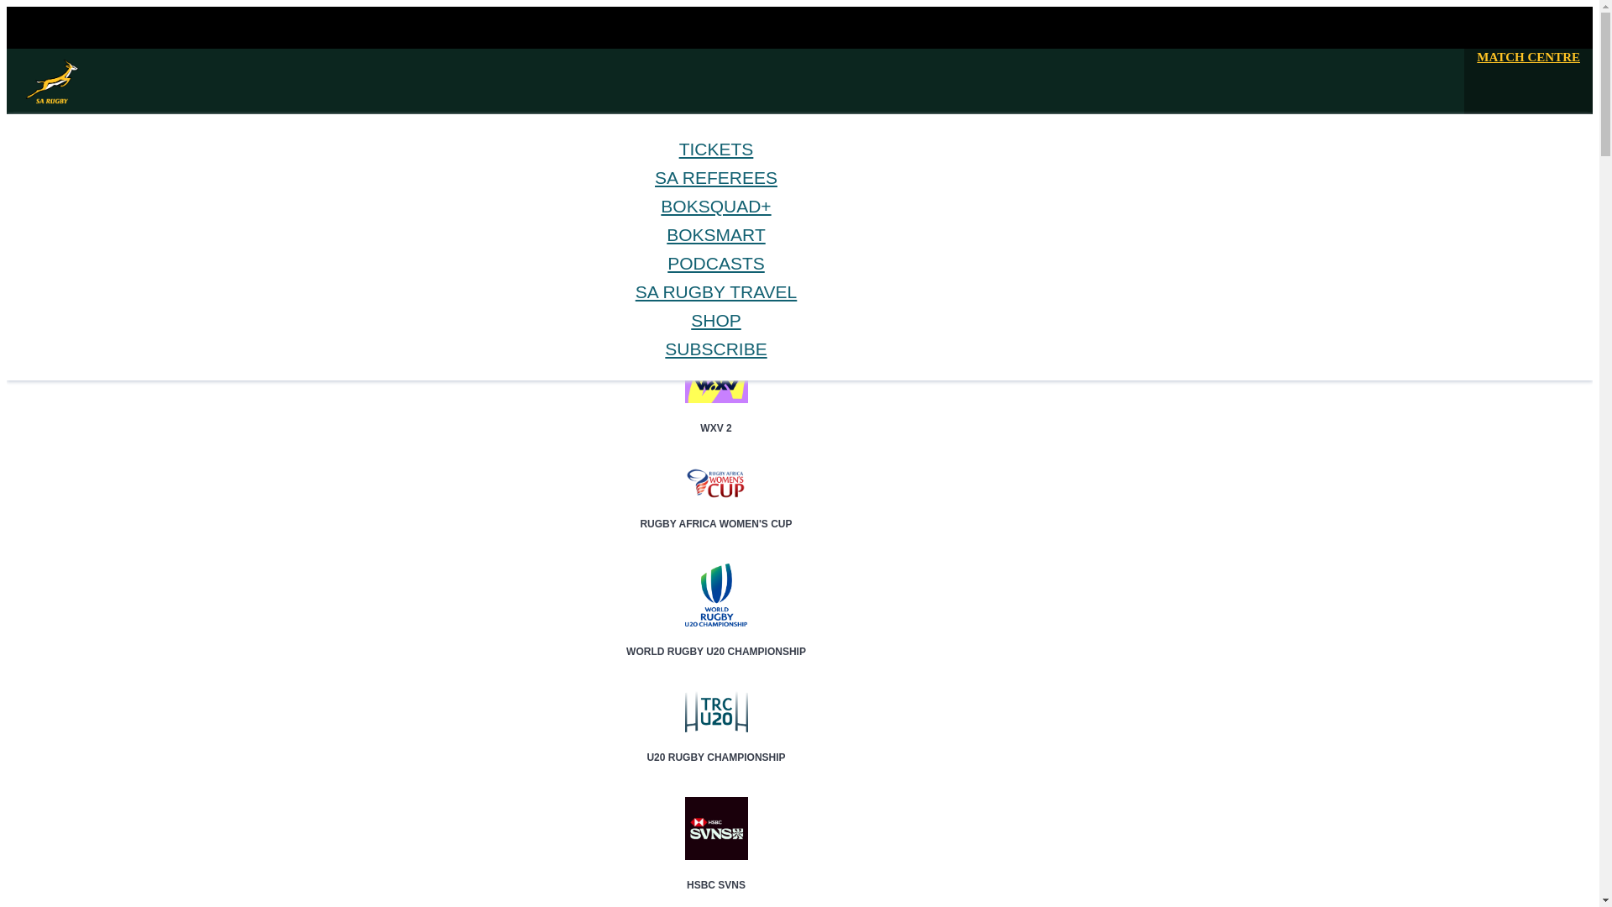  I want to click on MATCH CENTRE, so click(1528, 57).